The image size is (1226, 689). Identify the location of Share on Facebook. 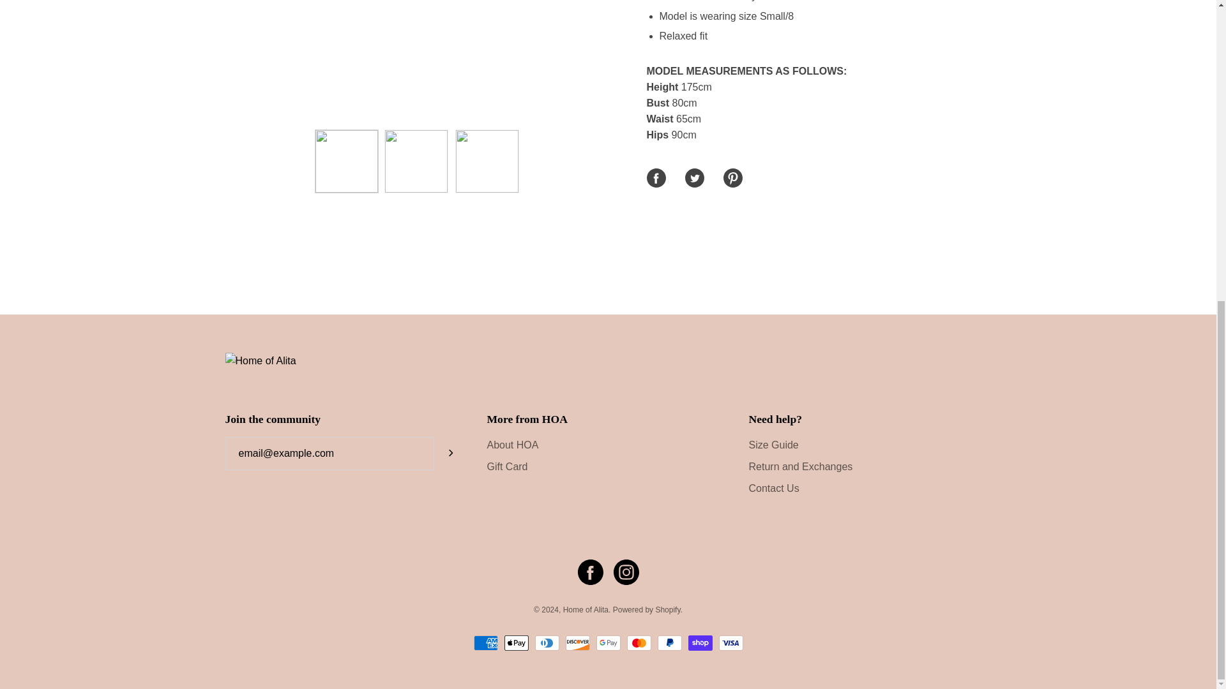
(655, 177).